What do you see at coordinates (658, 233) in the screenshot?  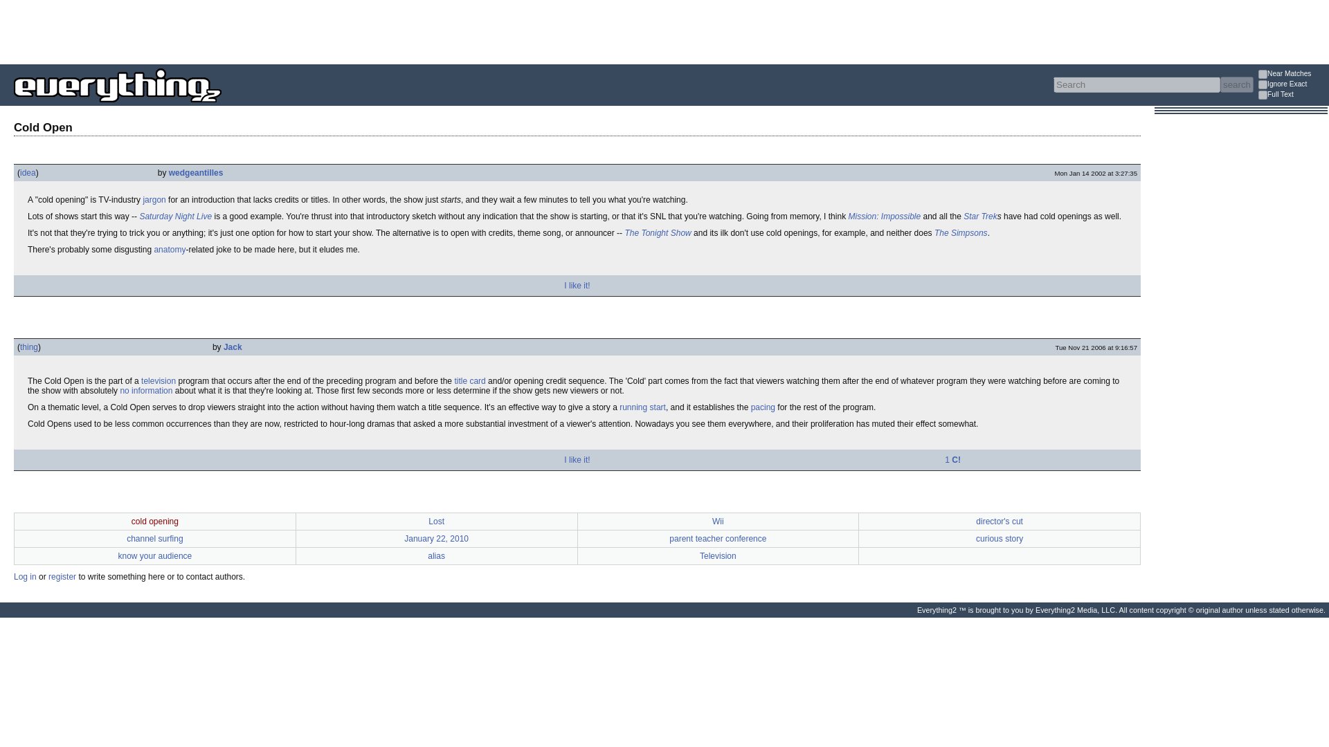 I see `The Tonight Show` at bounding box center [658, 233].